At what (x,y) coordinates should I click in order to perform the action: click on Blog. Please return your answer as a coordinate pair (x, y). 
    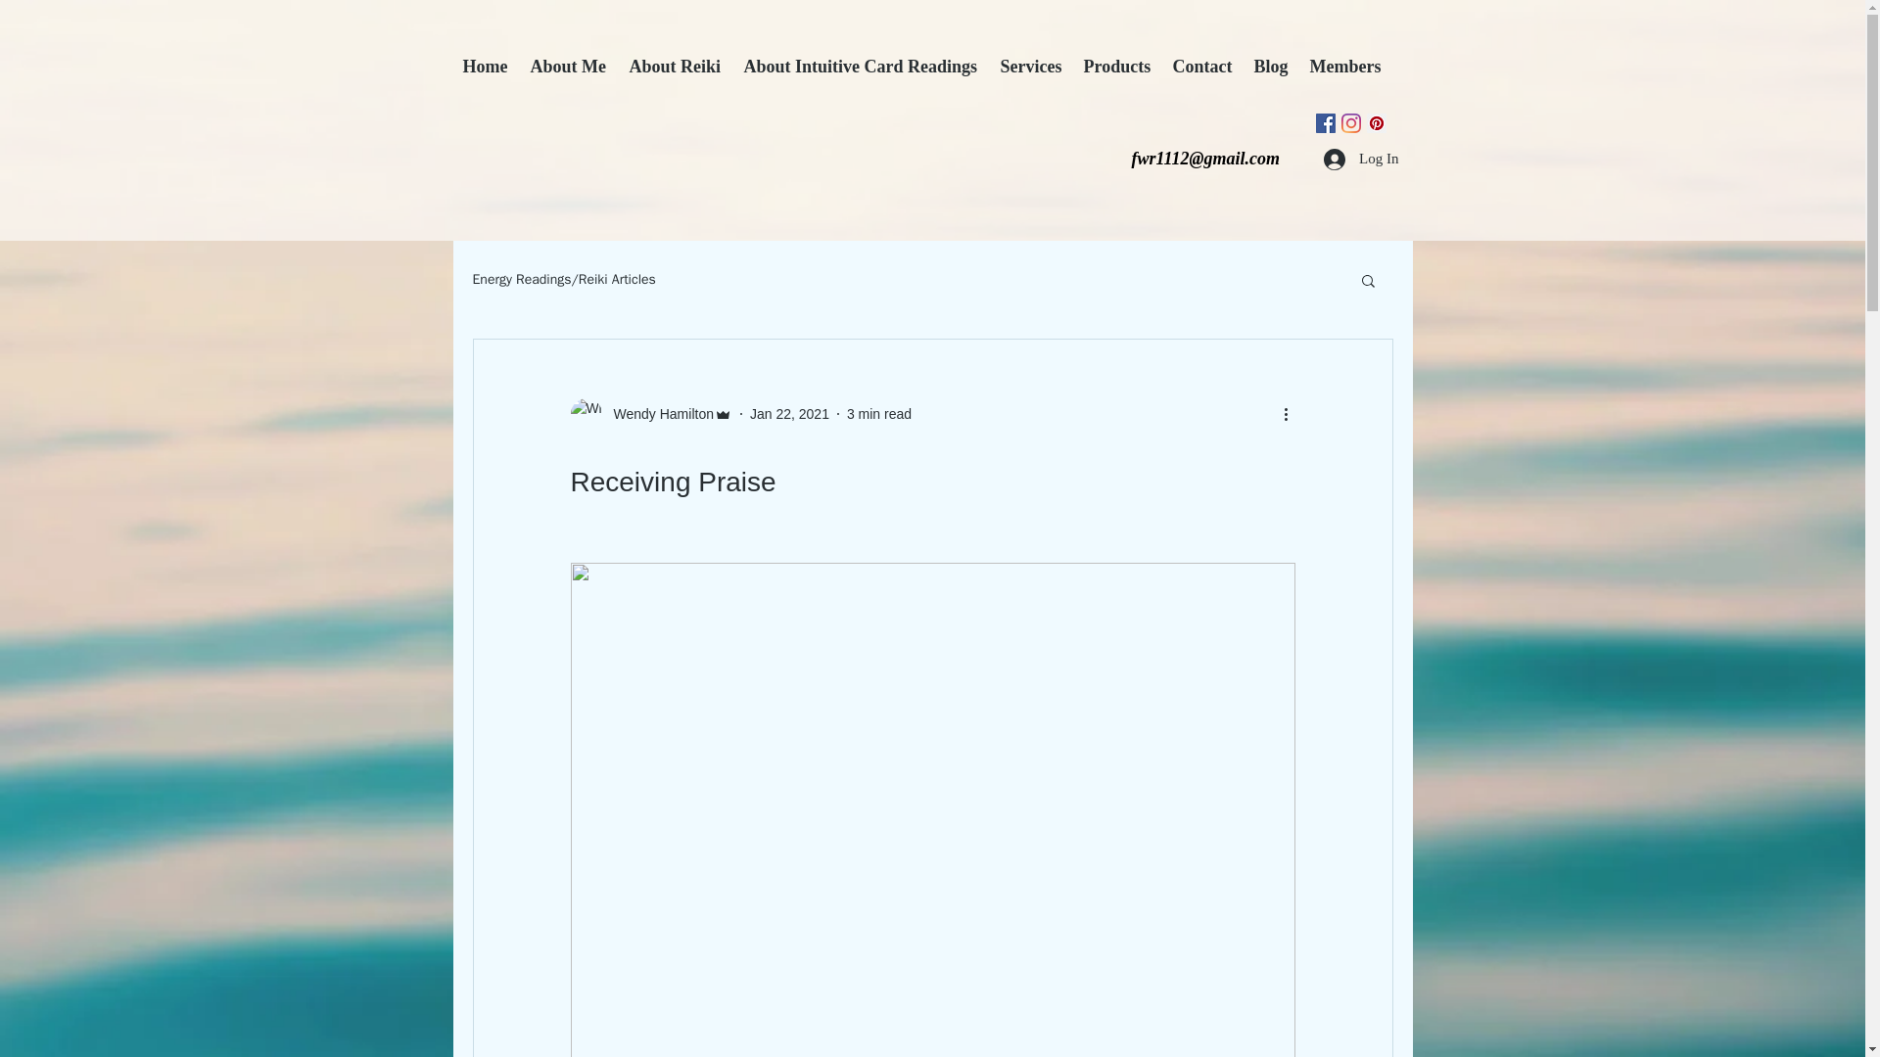
    Looking at the image, I should click on (1271, 66).